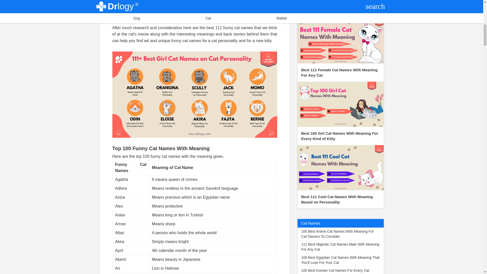 The width and height of the screenshot is (487, 274). What do you see at coordinates (340, 9) in the screenshot?
I see `Top 100 Unique Male Cat Names For Every Kitten` at bounding box center [340, 9].